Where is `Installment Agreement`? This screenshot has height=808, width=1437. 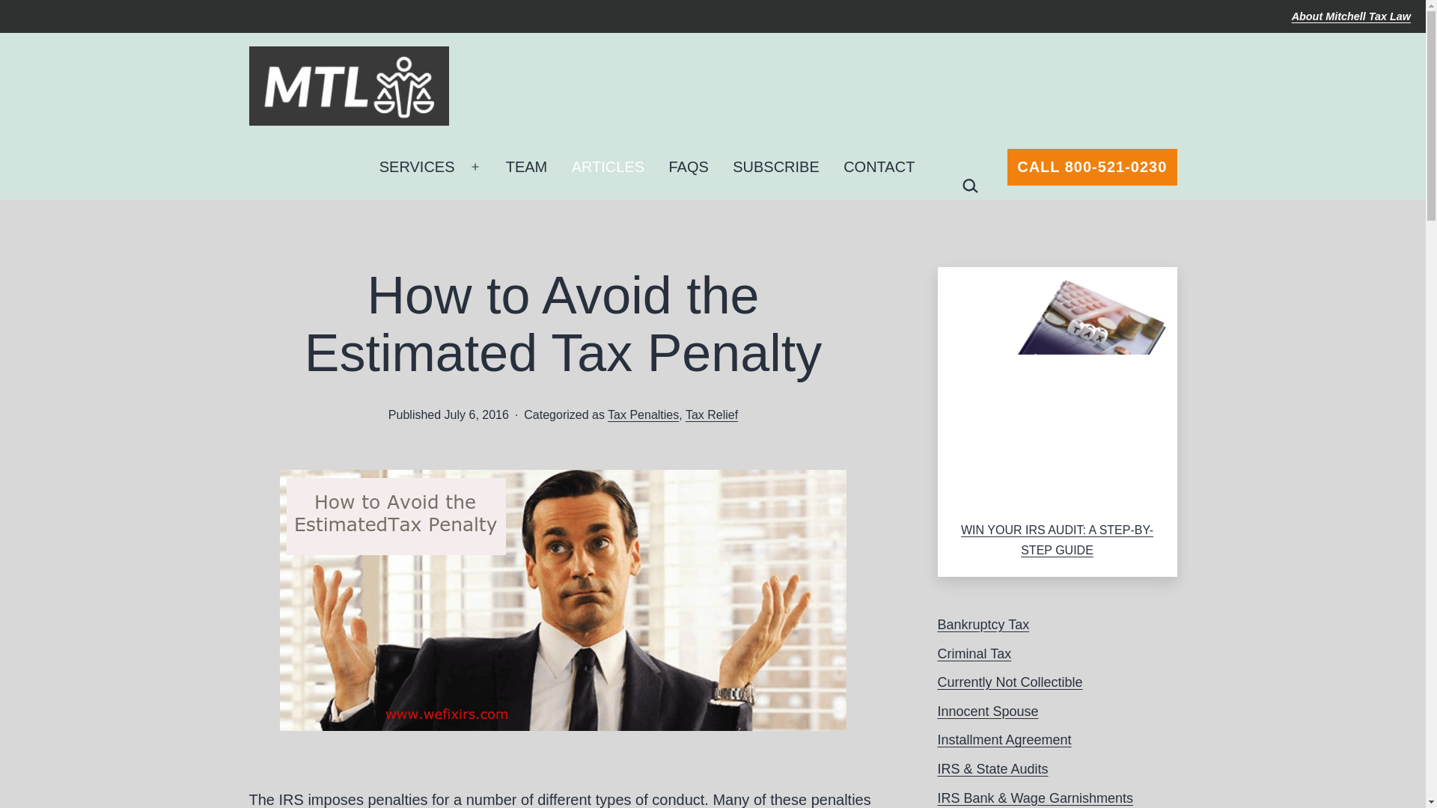
Installment Agreement is located at coordinates (1003, 739).